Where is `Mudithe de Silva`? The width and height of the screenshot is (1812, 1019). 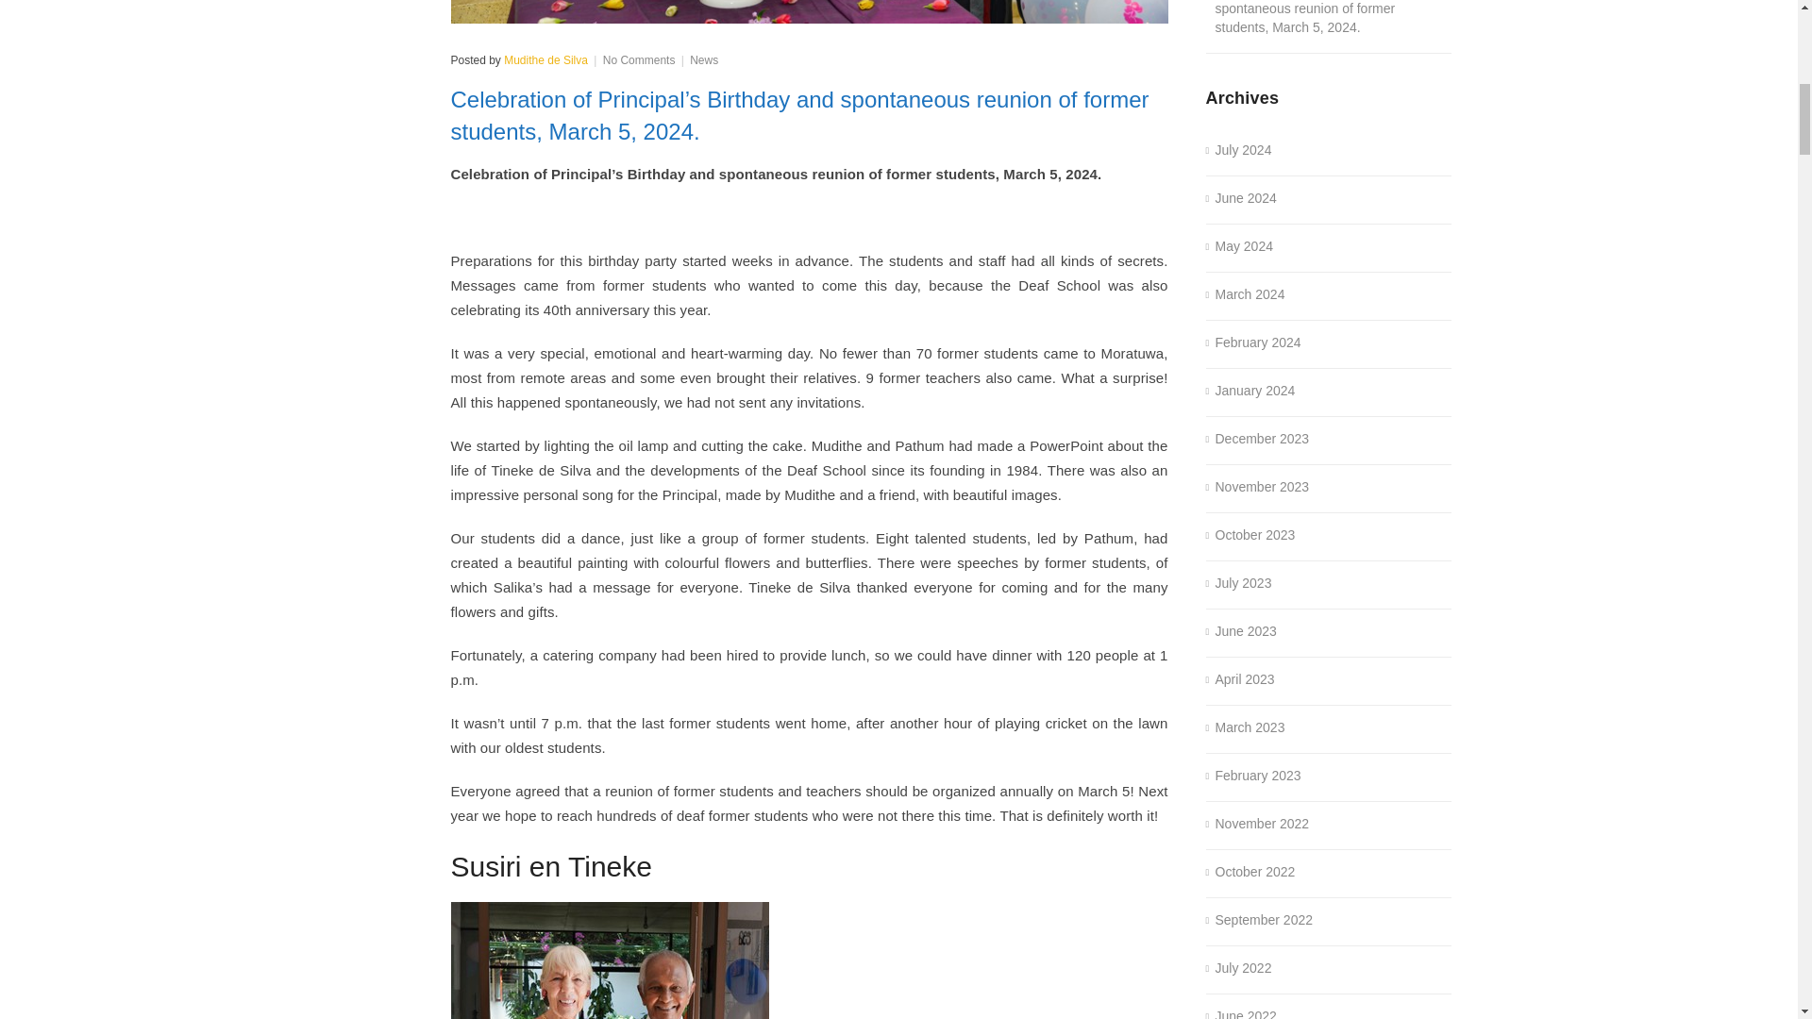 Mudithe de Silva is located at coordinates (545, 60).